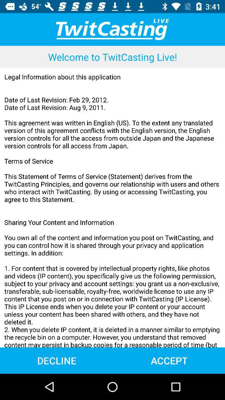 The image size is (225, 400). Describe the element at coordinates (169, 360) in the screenshot. I see `jump to the accept icon` at that location.